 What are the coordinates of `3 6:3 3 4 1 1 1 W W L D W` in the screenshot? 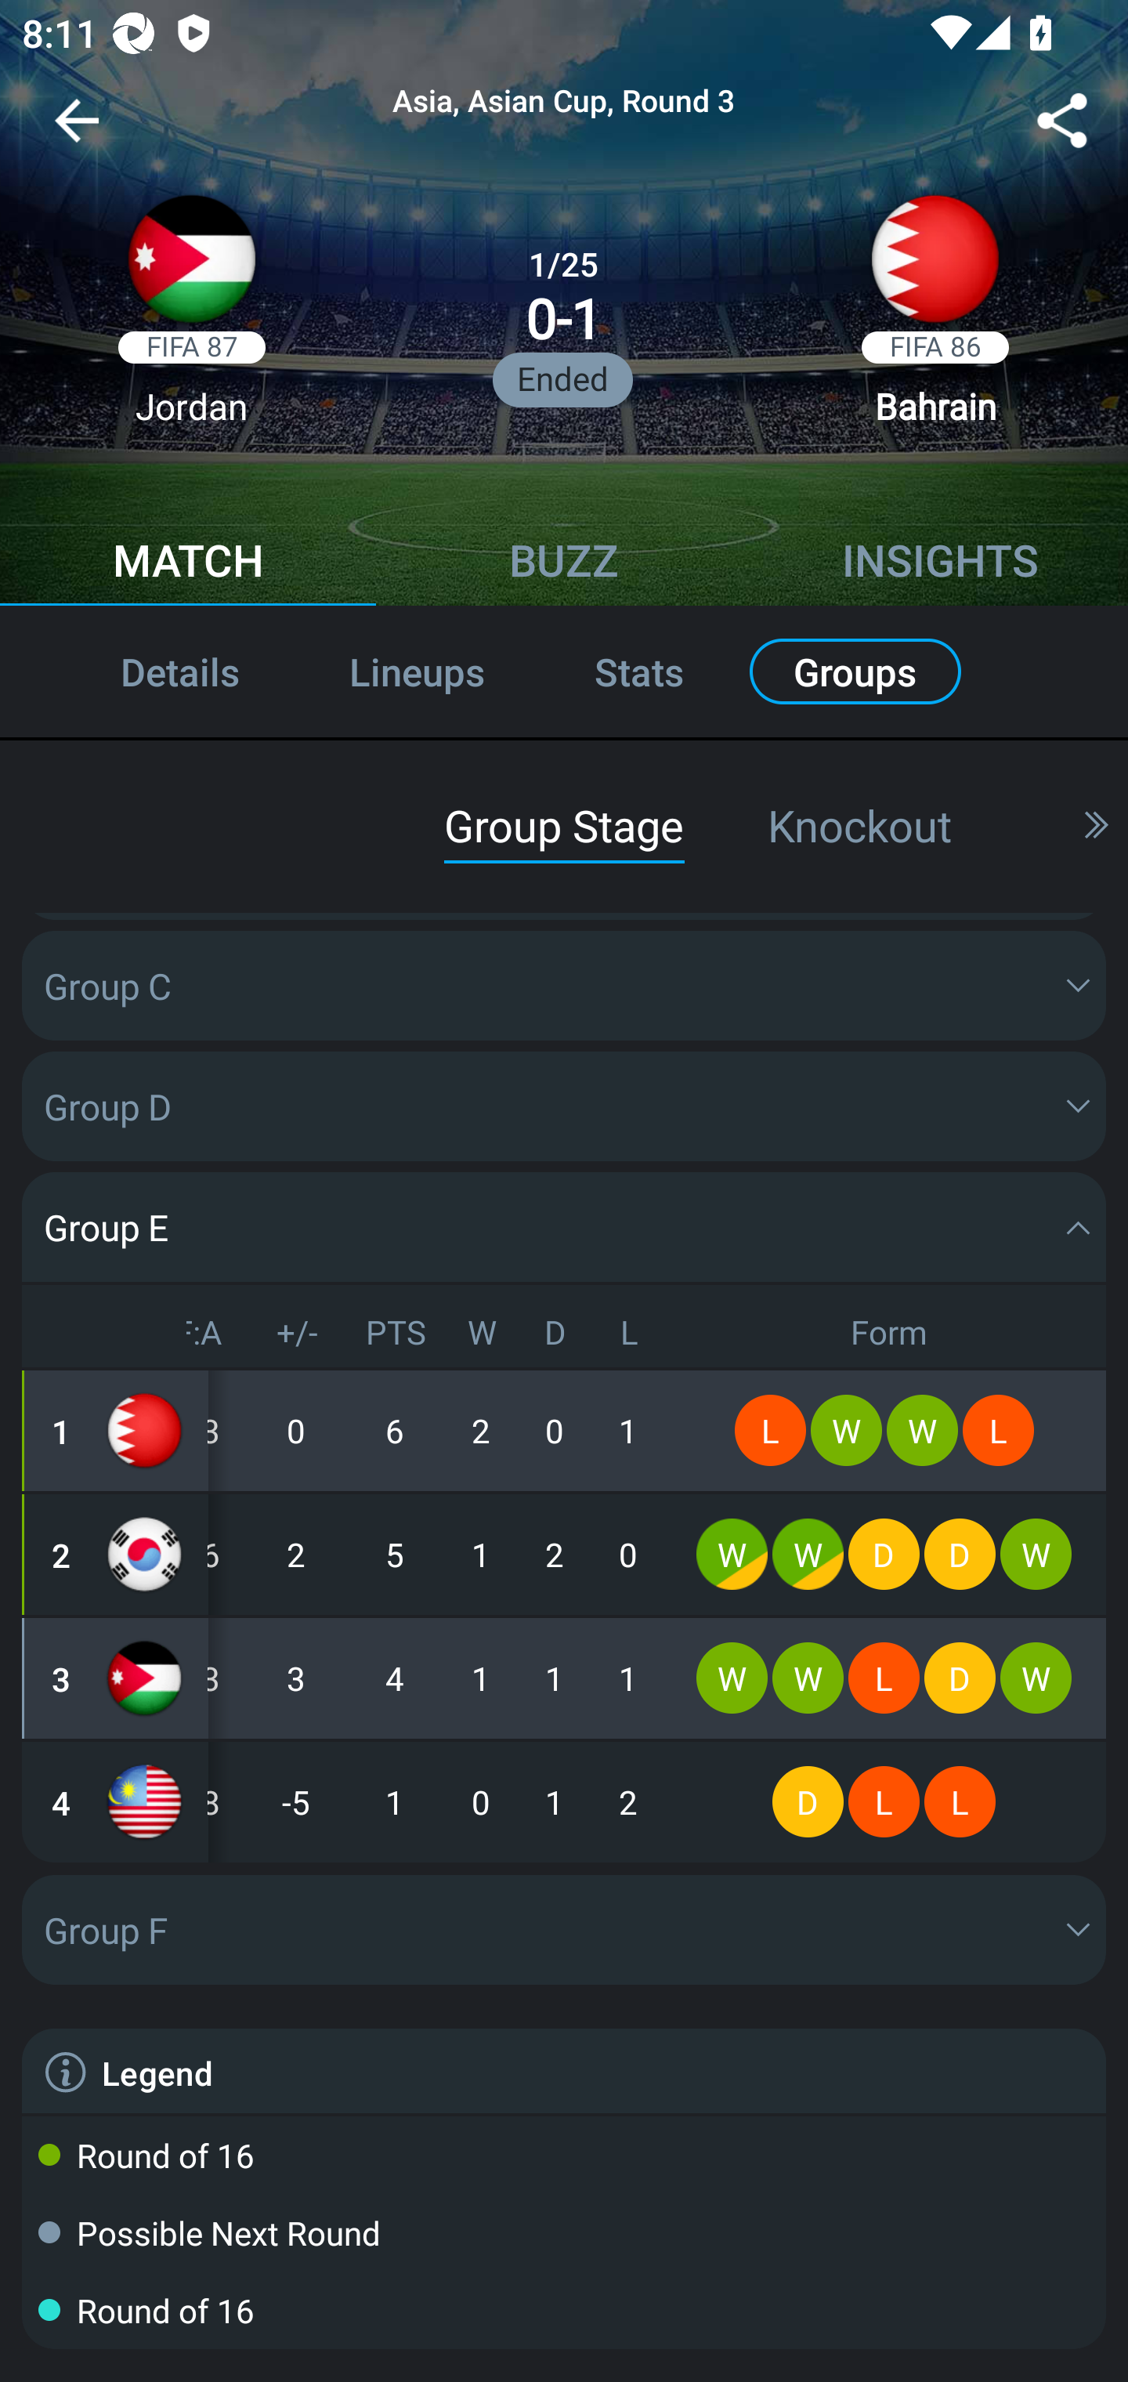 It's located at (564, 1678).